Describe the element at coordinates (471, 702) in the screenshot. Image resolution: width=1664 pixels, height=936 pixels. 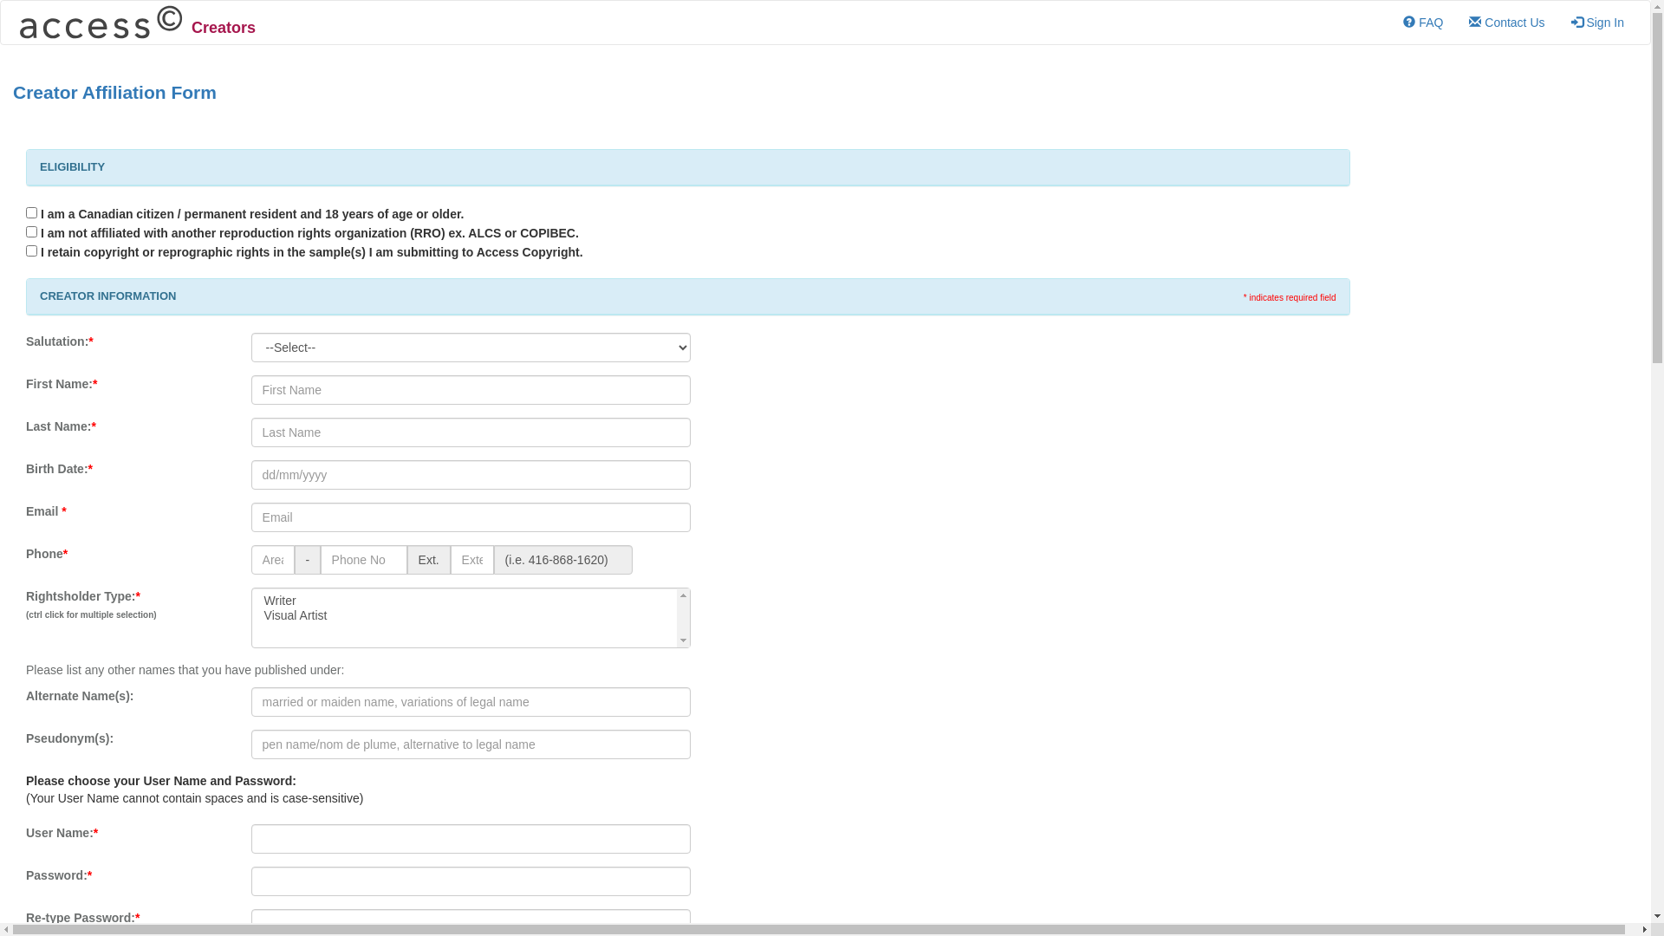
I see `married or maiden name, variations of legal name` at that location.